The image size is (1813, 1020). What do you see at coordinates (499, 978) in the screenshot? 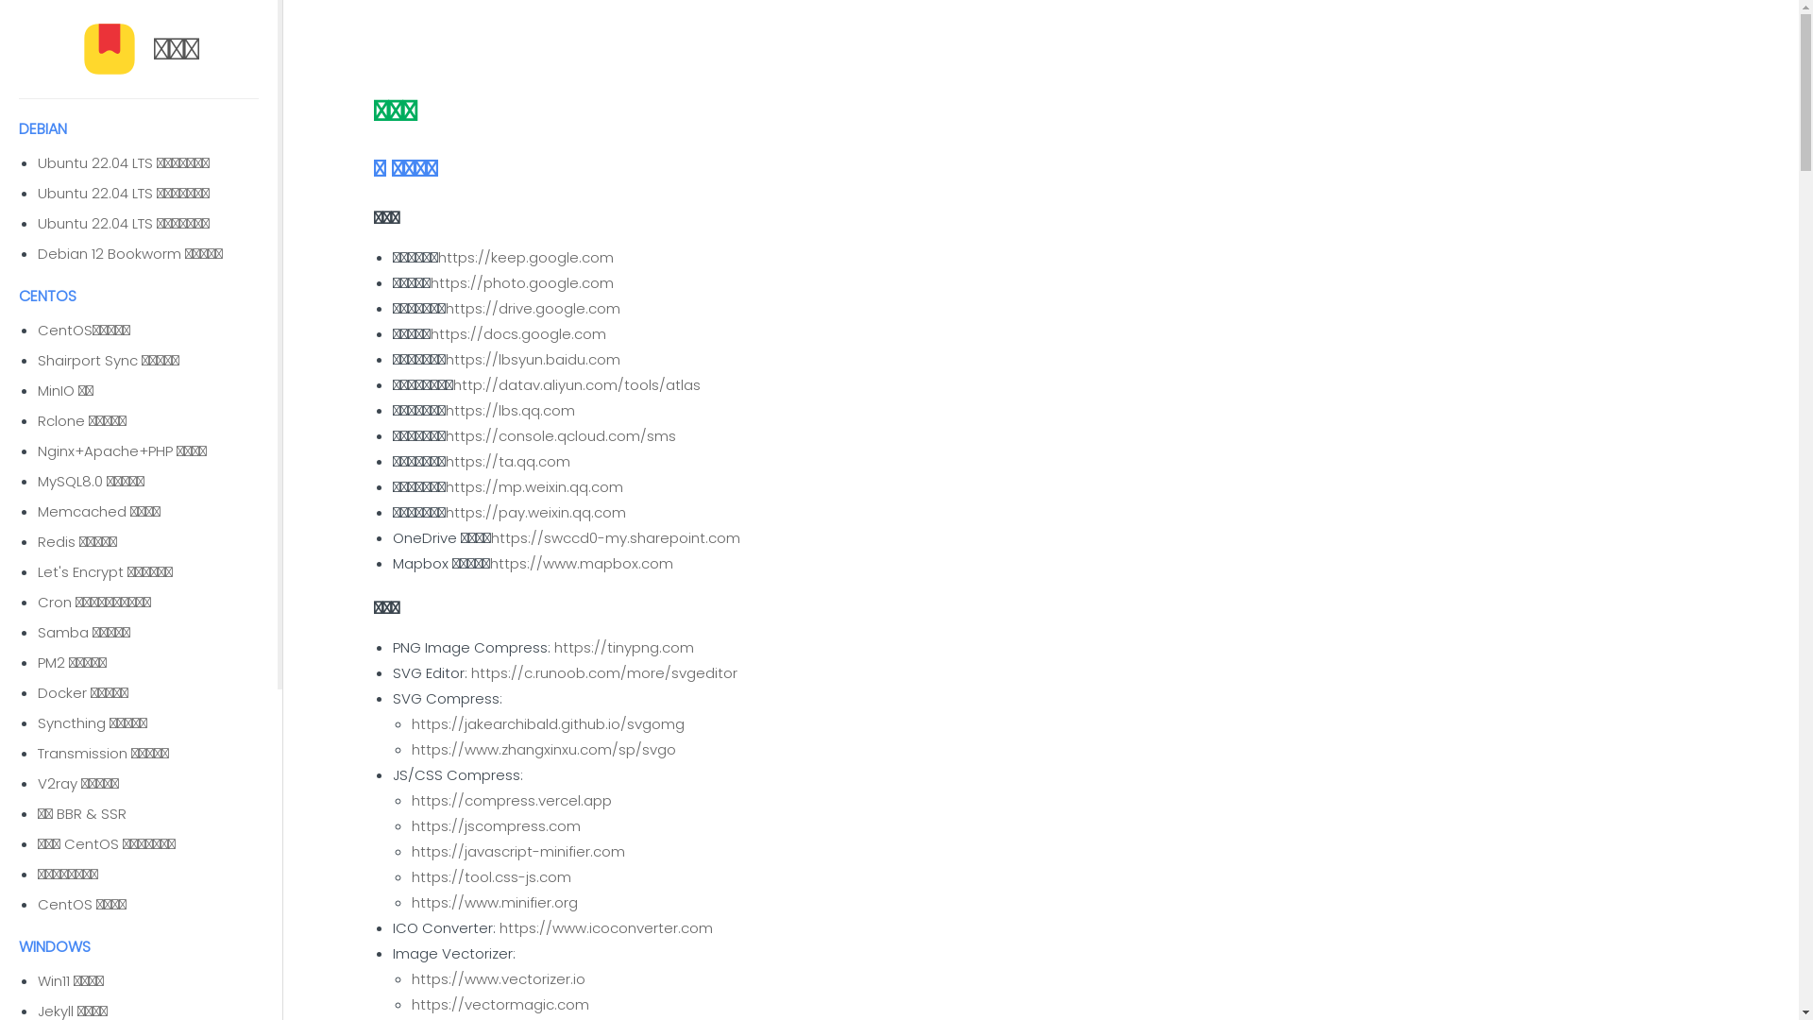
I see `https://www.vectorizer.io` at bounding box center [499, 978].